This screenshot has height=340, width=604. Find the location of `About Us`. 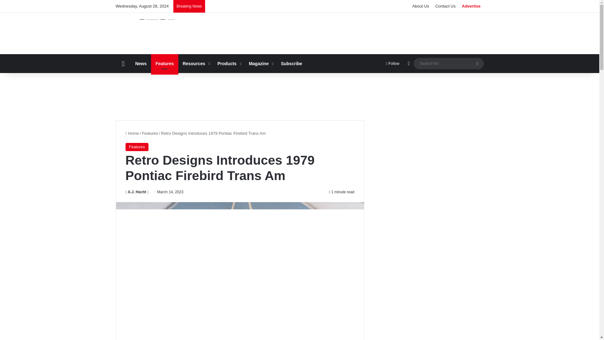

About Us is located at coordinates (420, 6).